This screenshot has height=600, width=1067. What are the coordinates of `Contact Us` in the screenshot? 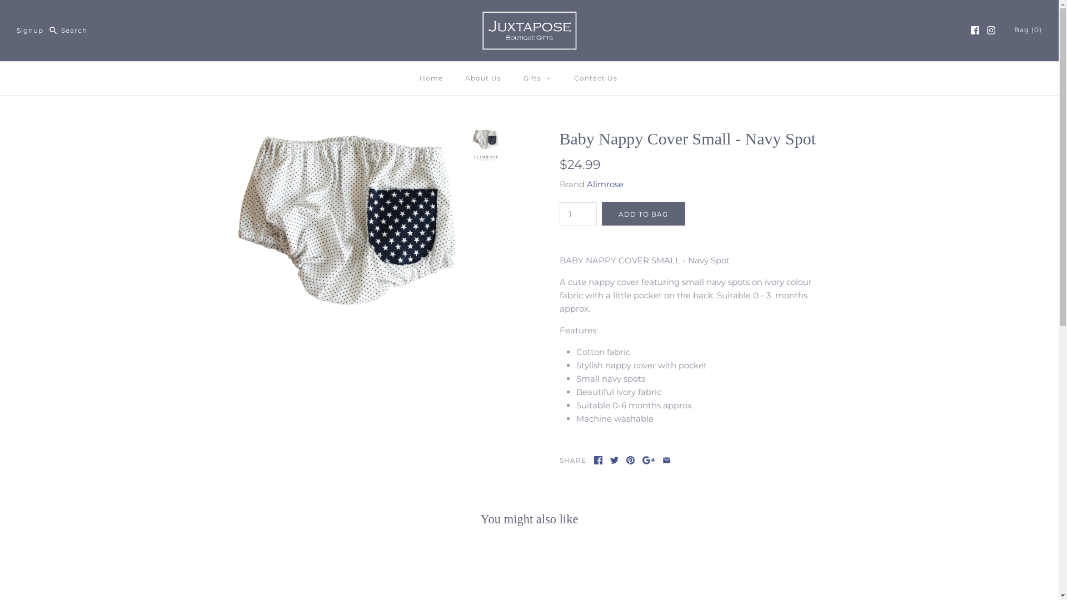 It's located at (595, 78).